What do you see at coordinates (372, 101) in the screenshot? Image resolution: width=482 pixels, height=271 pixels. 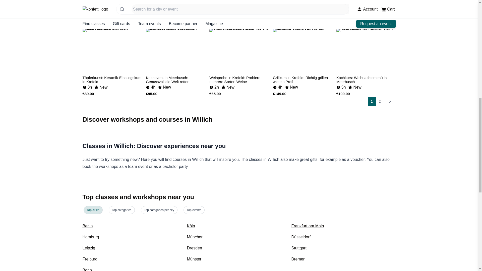 I see `1` at bounding box center [372, 101].